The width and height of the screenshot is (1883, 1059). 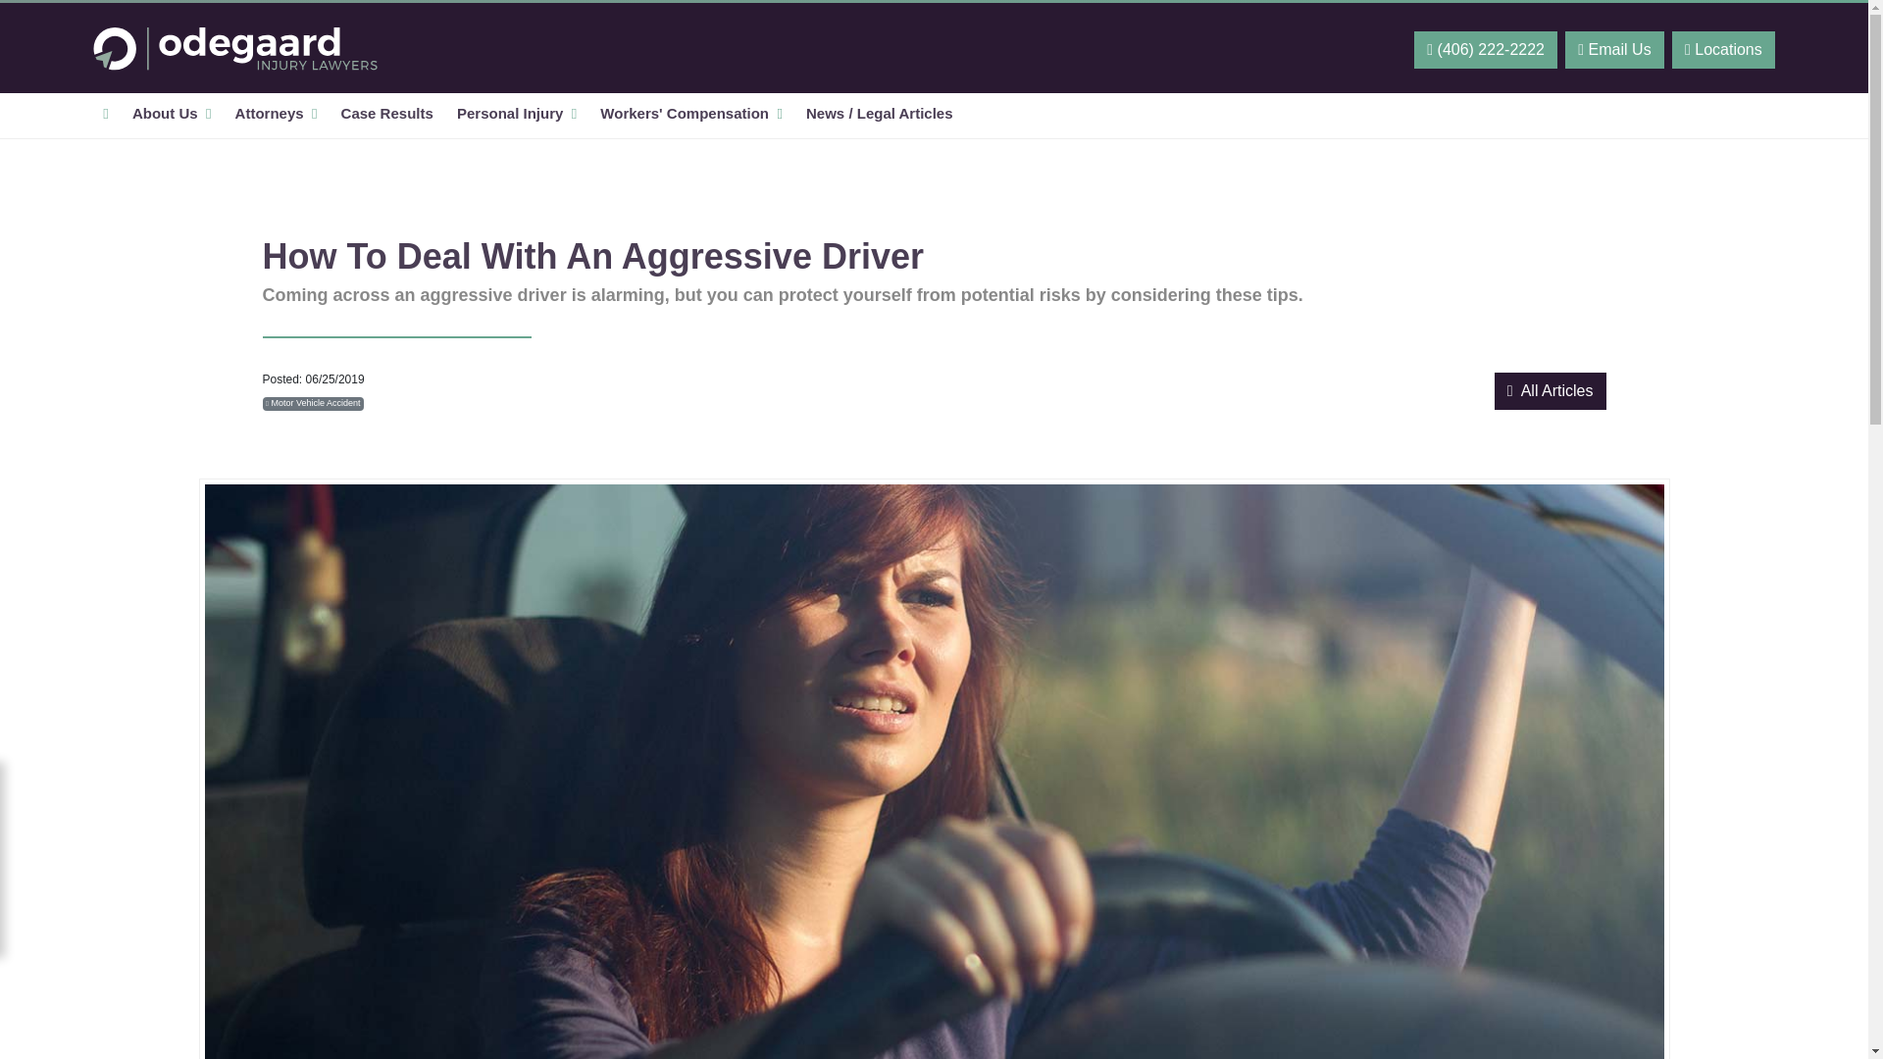 I want to click on  Locations, so click(x=1723, y=50).